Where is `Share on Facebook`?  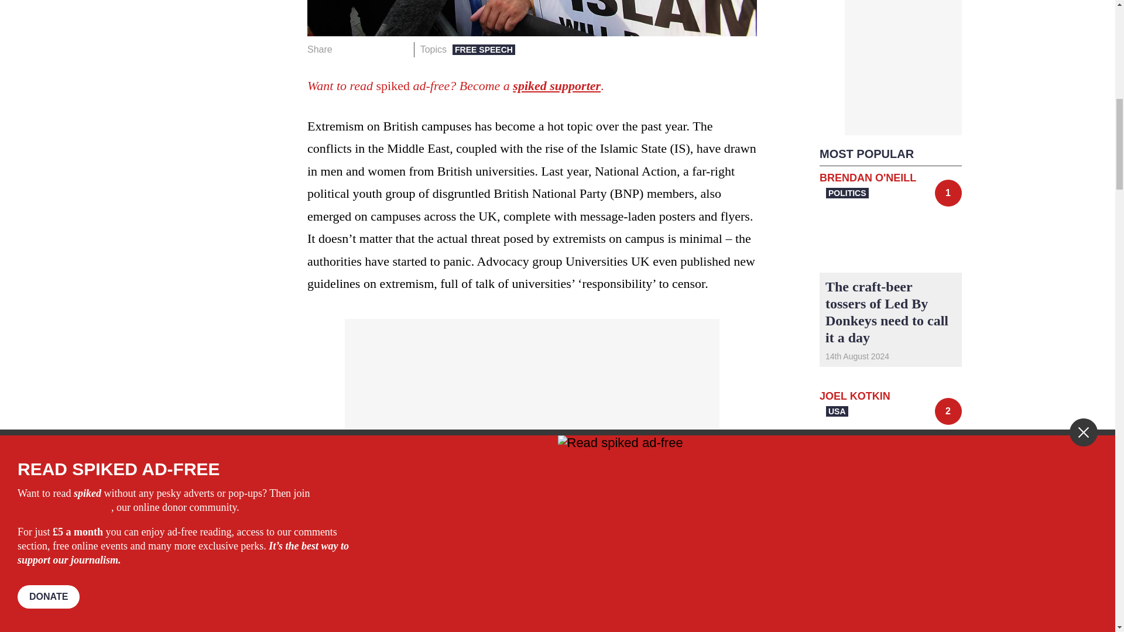 Share on Facebook is located at coordinates (345, 50).